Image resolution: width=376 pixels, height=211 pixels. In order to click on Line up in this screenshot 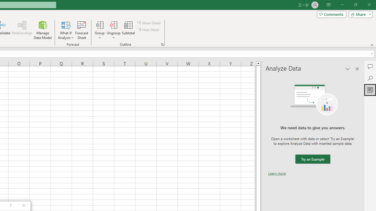, I will do `click(258, 63)`.